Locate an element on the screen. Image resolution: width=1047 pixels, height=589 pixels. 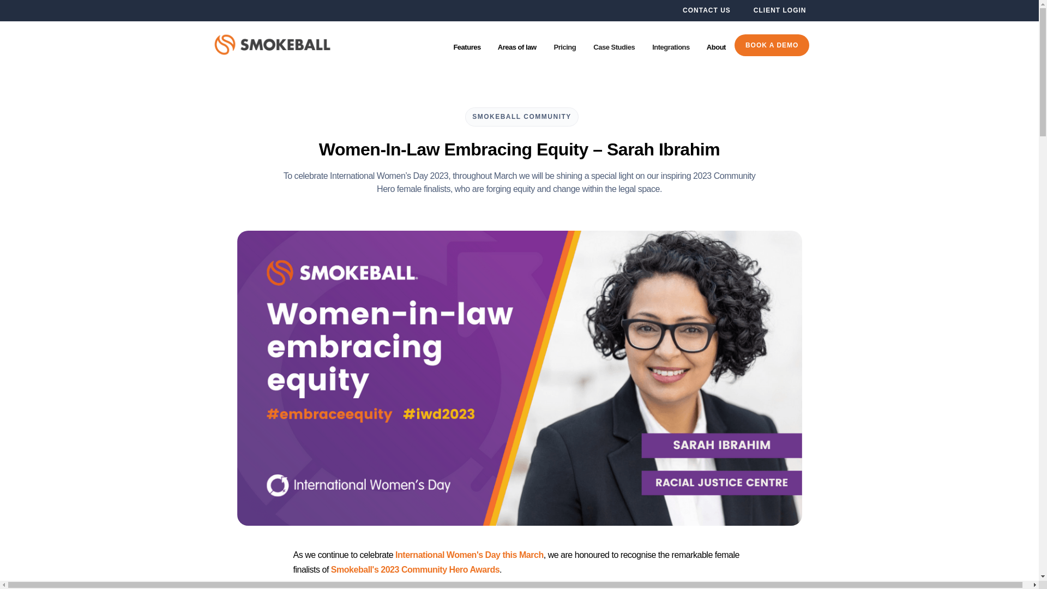
About is located at coordinates (717, 48).